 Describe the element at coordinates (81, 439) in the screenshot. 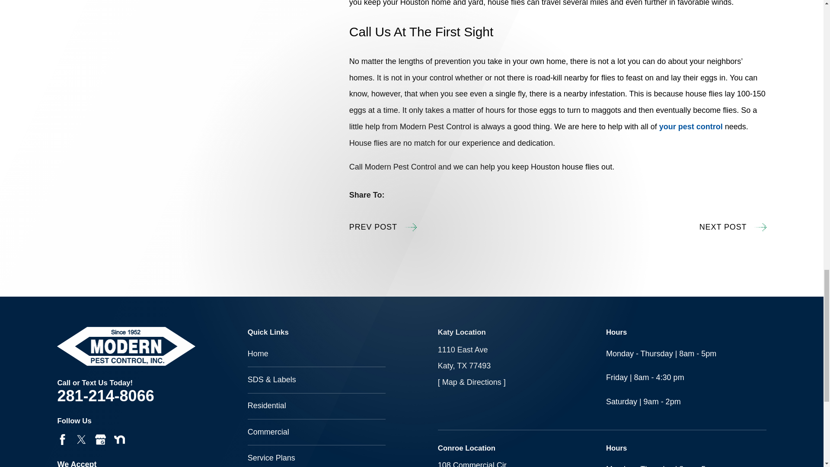

I see `Twitter` at that location.